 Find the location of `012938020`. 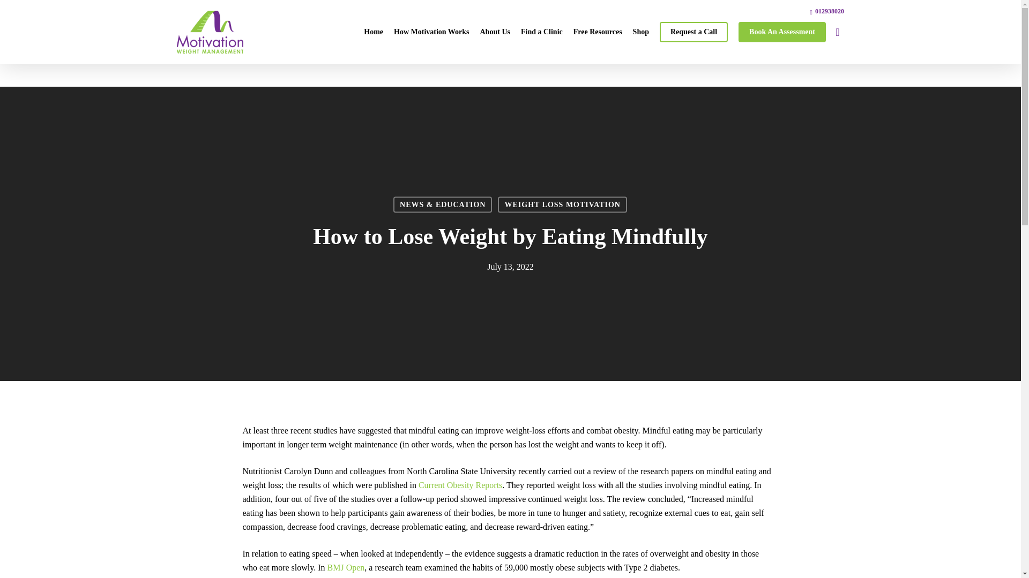

012938020 is located at coordinates (827, 11).